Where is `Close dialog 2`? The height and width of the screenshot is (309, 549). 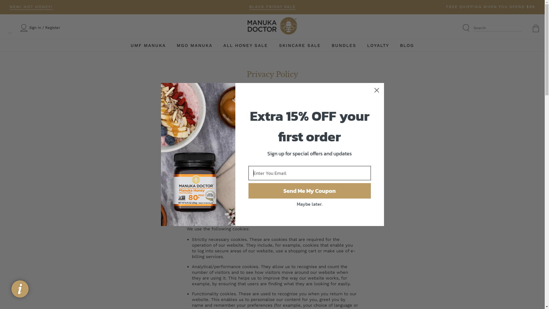 Close dialog 2 is located at coordinates (377, 90).